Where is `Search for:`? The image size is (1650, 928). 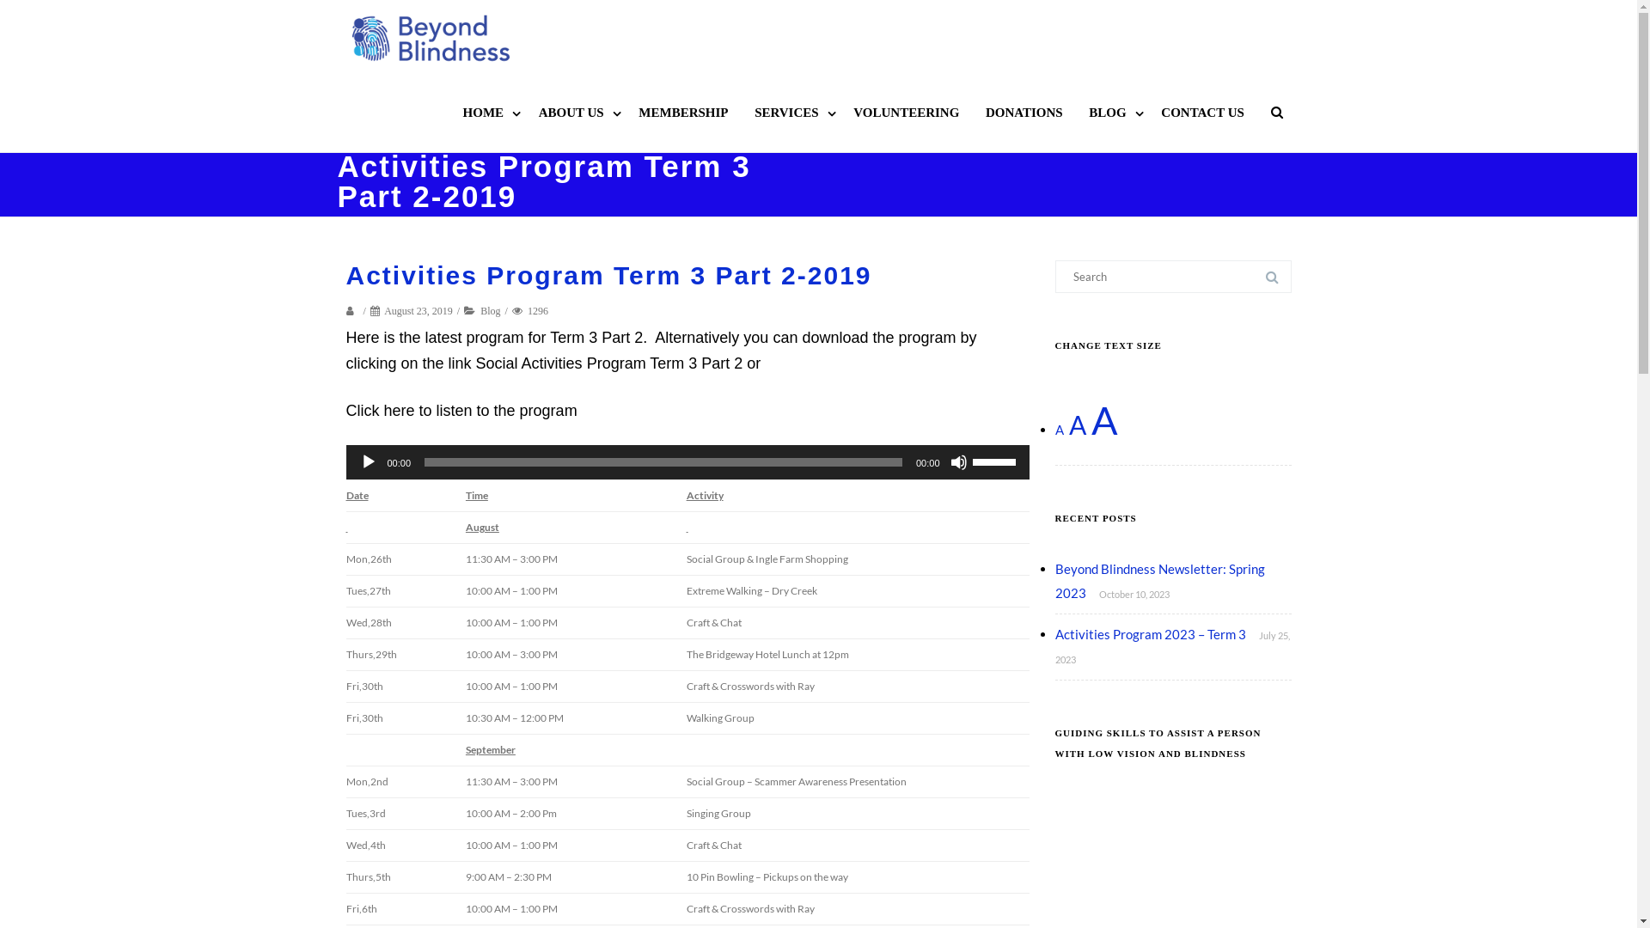 Search for: is located at coordinates (1174, 277).